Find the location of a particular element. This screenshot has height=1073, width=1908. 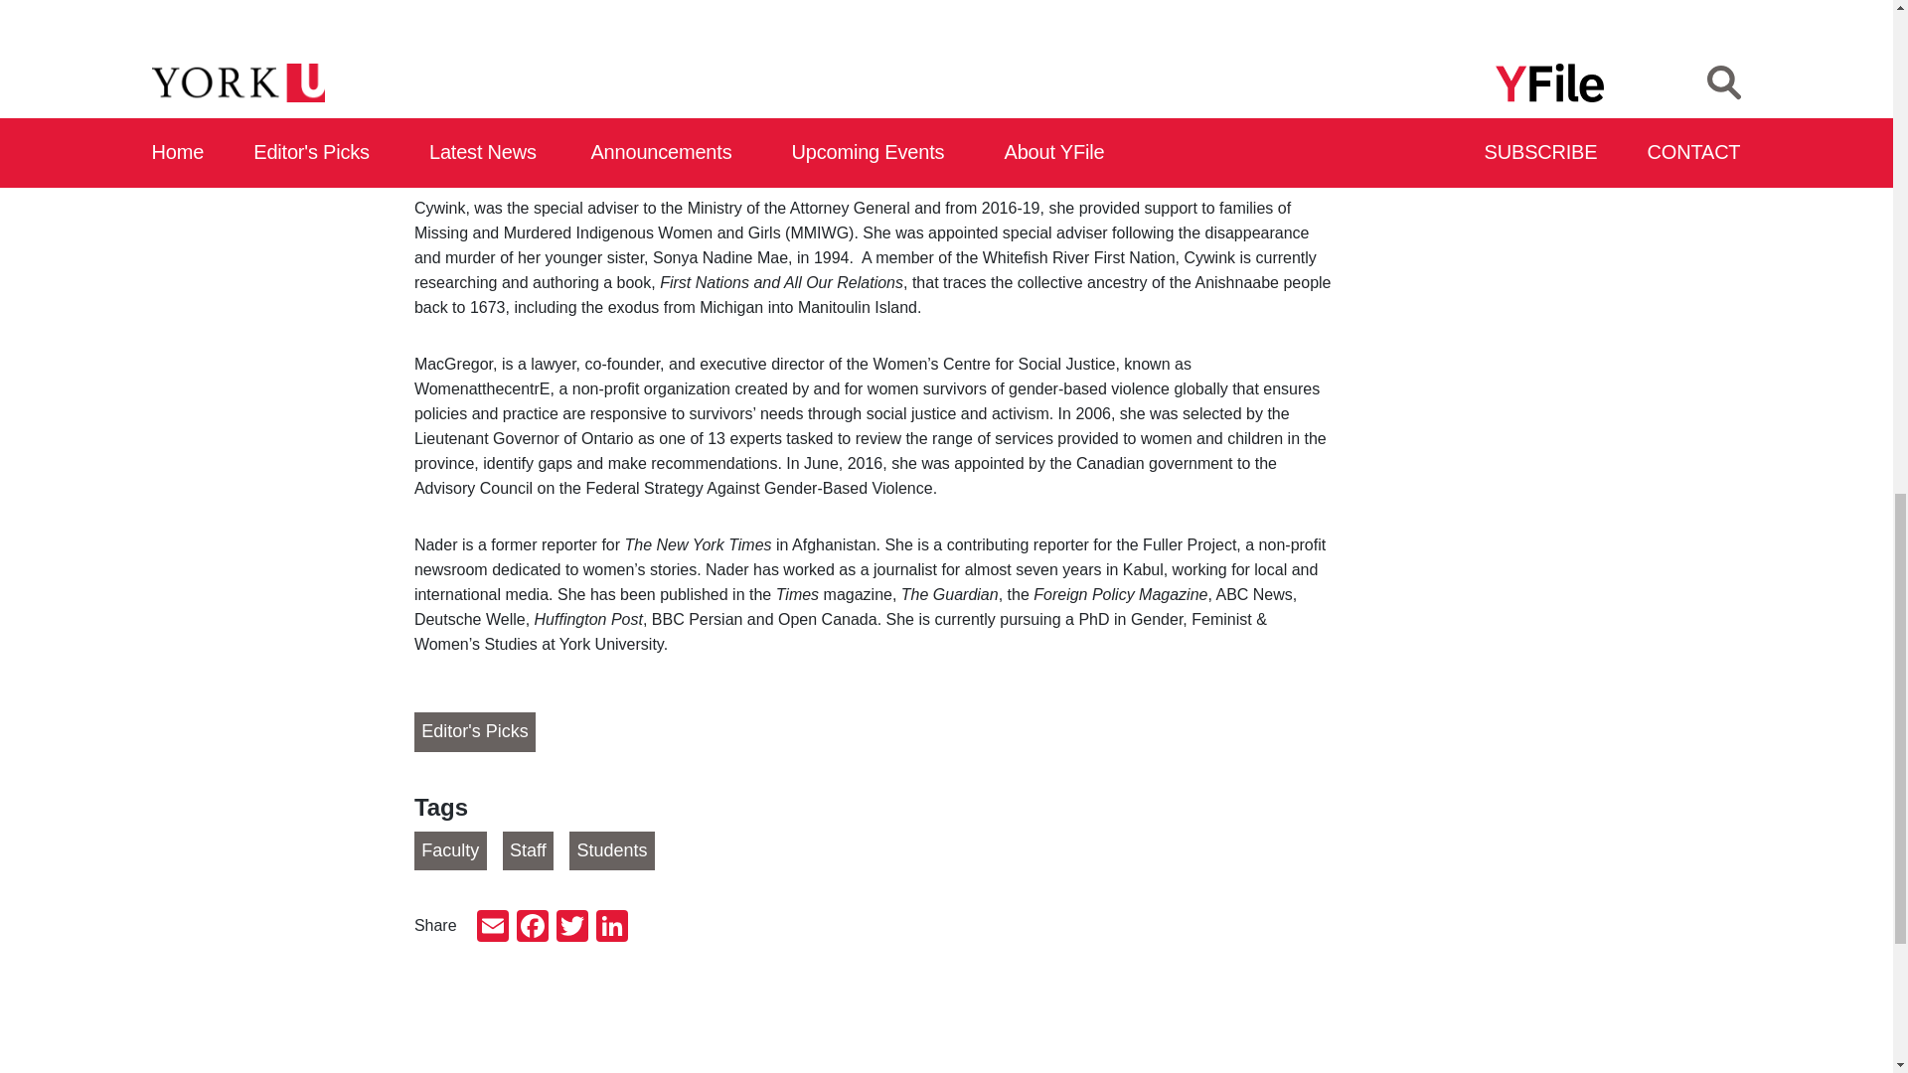

Facebook is located at coordinates (533, 928).